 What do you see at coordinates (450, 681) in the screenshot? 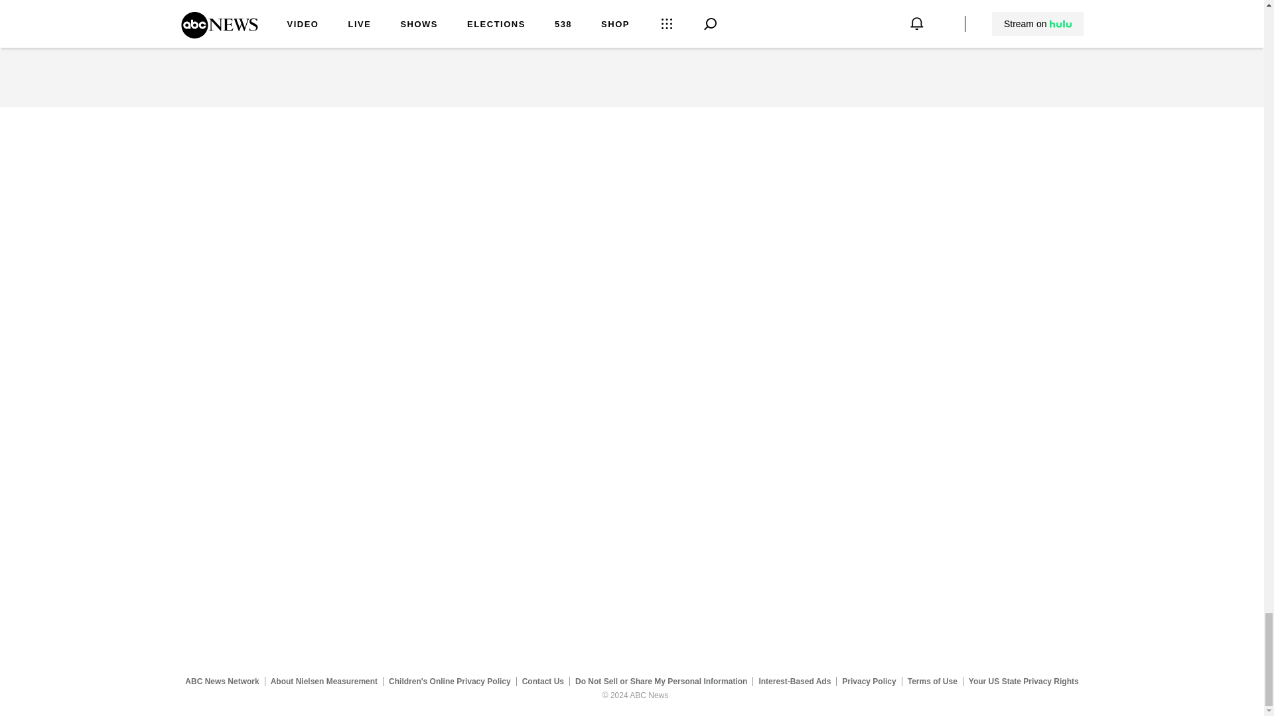
I see `Children's Online Privacy Policy` at bounding box center [450, 681].